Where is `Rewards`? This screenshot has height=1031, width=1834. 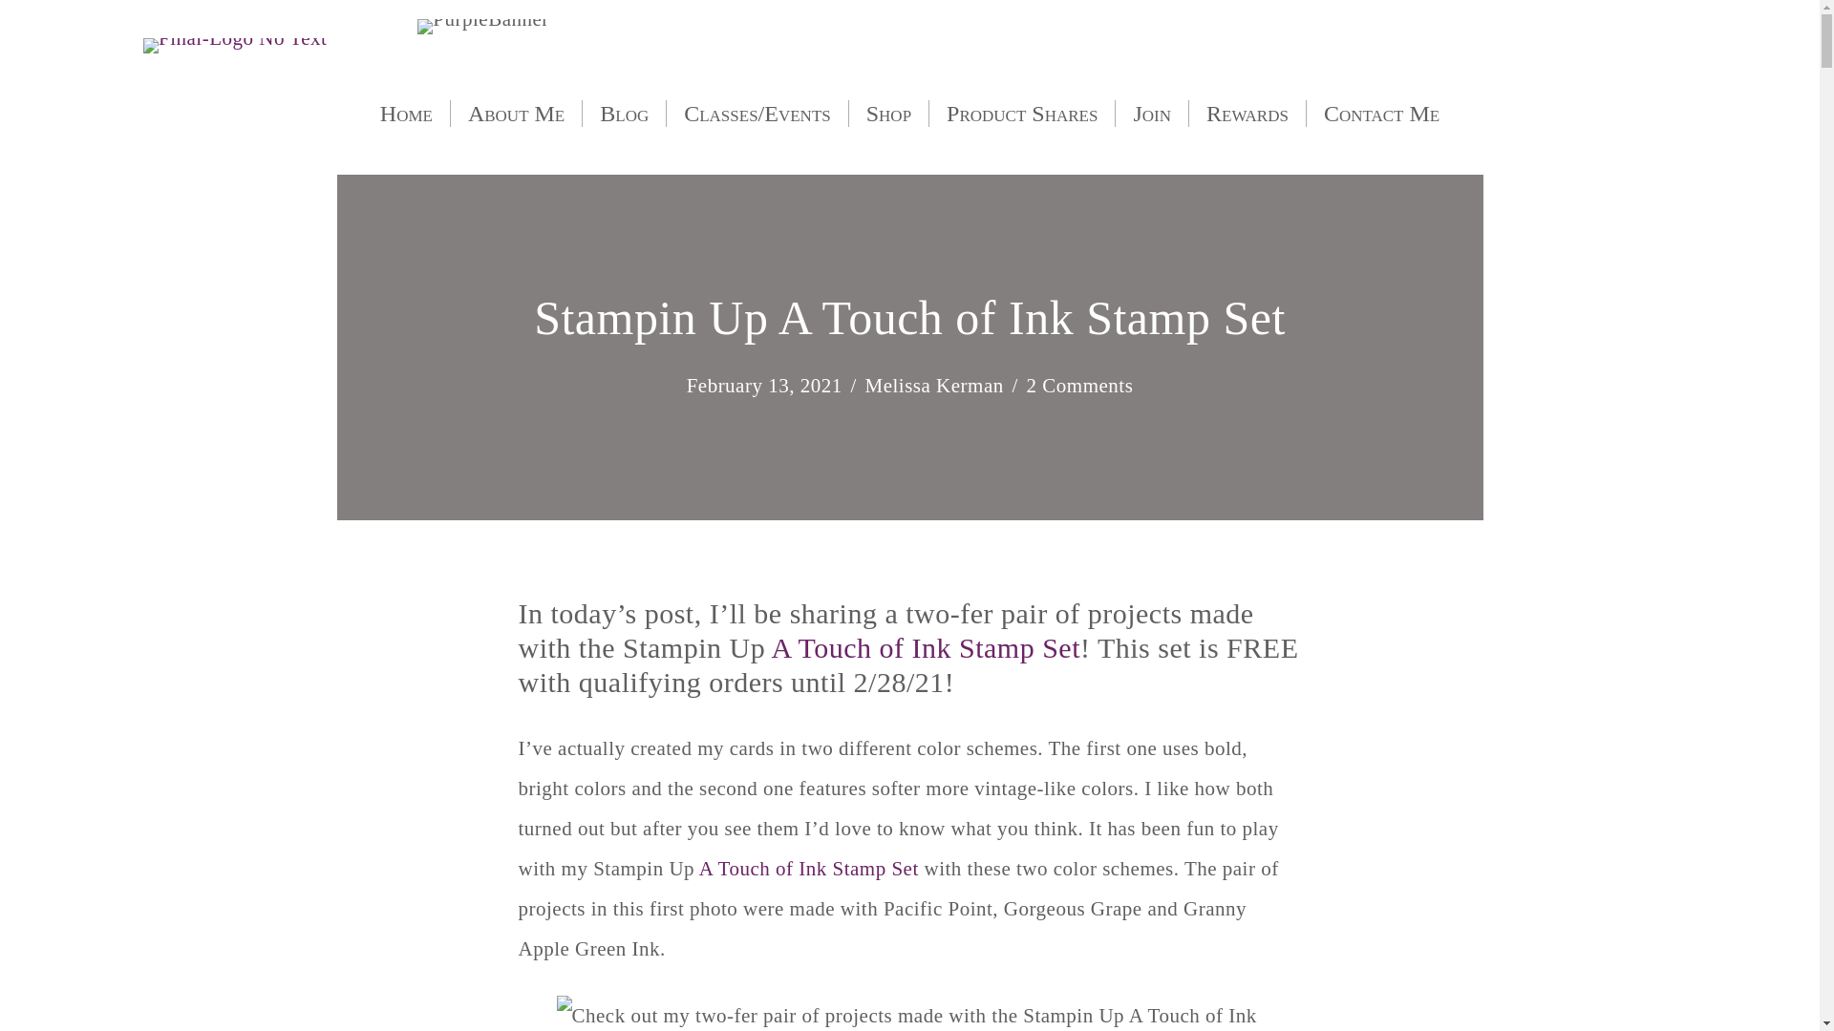
Rewards is located at coordinates (1248, 113).